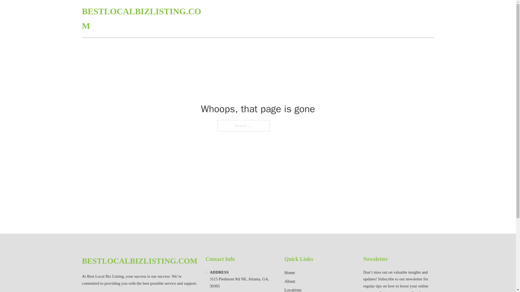 This screenshot has height=292, width=520. Describe the element at coordinates (139, 261) in the screenshot. I see `BESTLOCALBIZLISTING.COM` at that location.